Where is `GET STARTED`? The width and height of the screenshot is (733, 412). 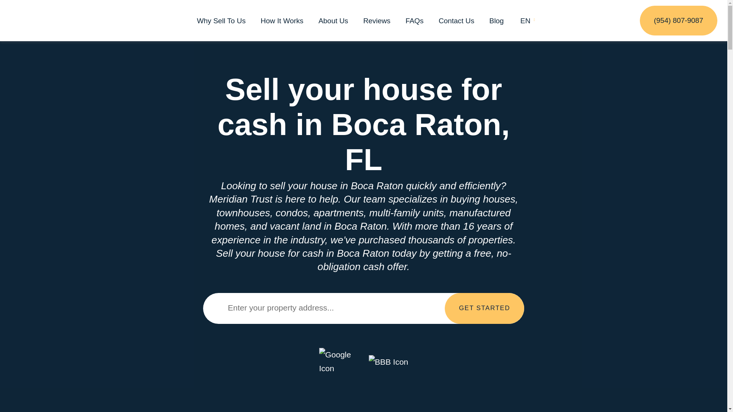
GET STARTED is located at coordinates (484, 308).